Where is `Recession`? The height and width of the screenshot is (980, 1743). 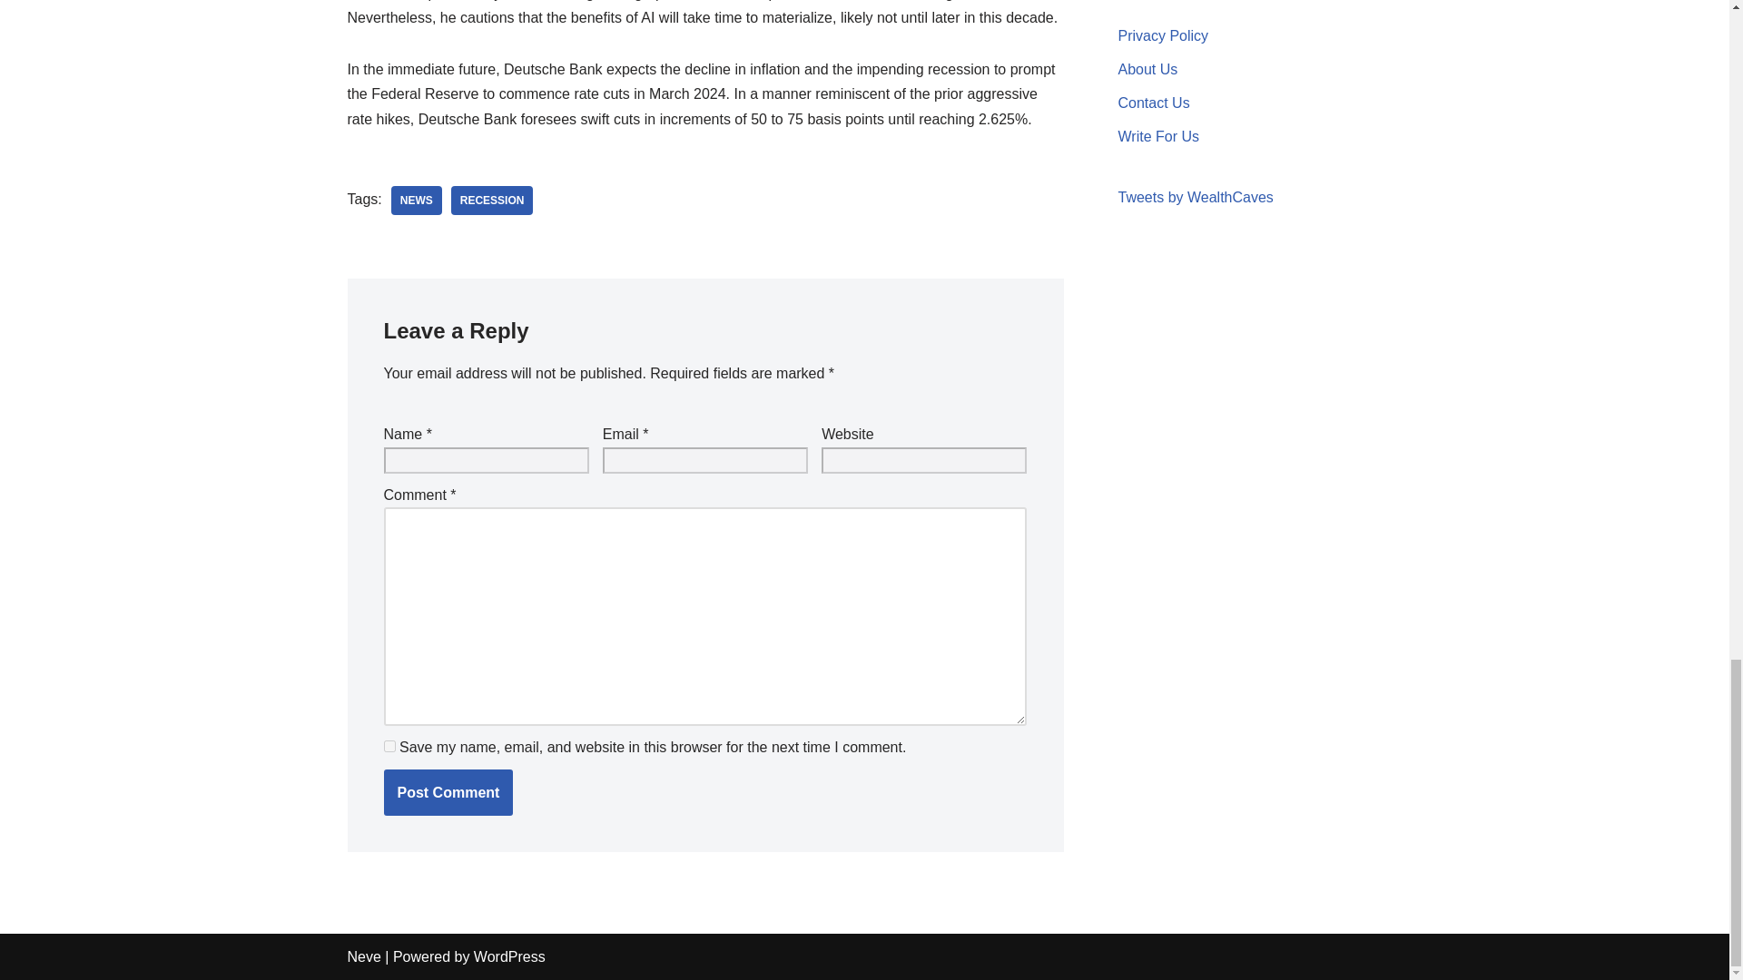
Recession is located at coordinates (492, 200).